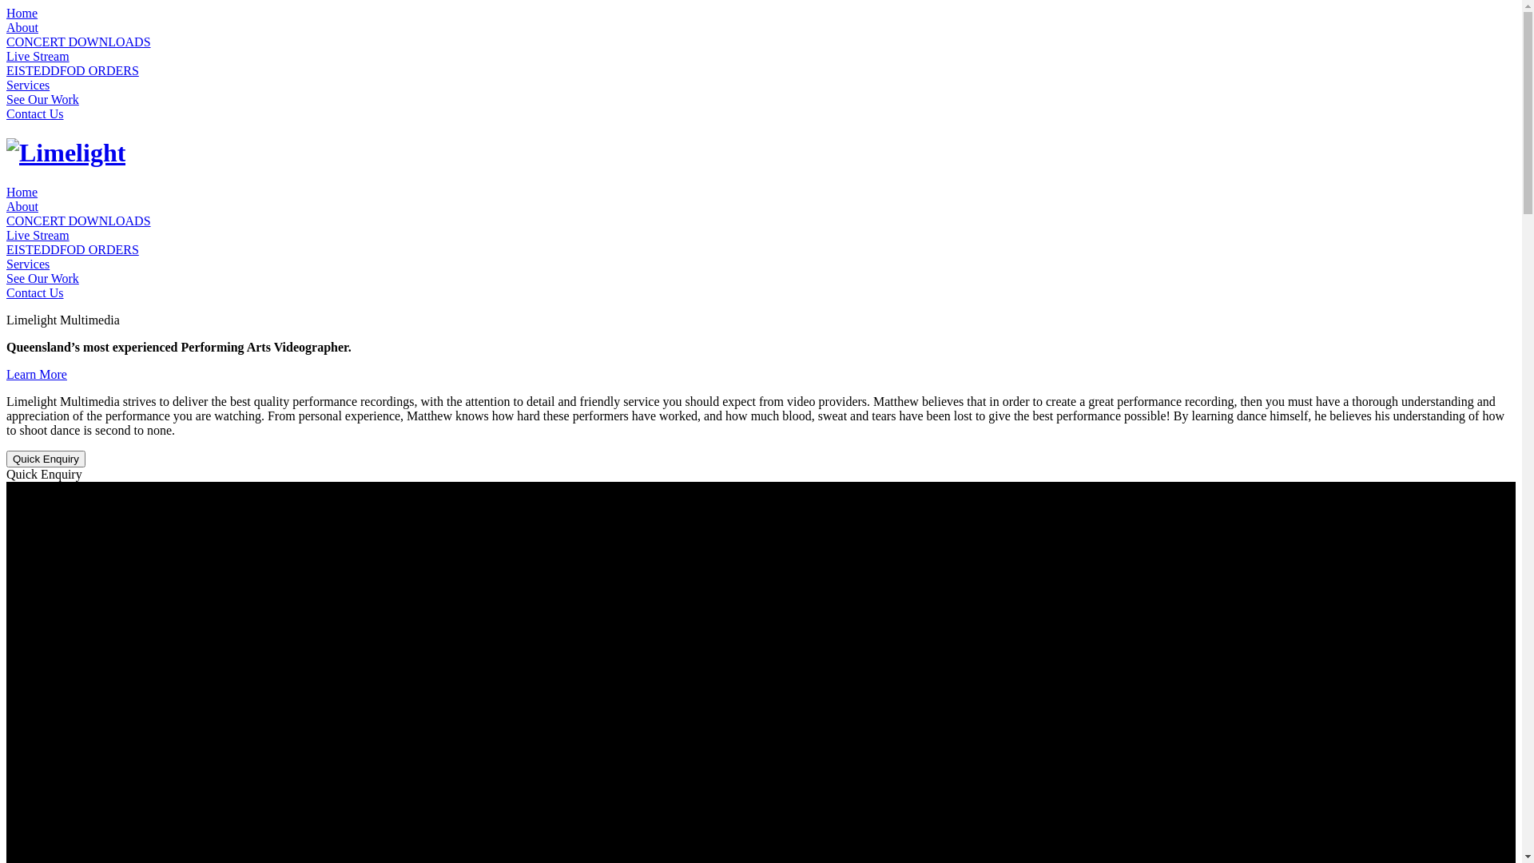 Image resolution: width=1534 pixels, height=863 pixels. I want to click on Quick Enquiry, so click(46, 459).